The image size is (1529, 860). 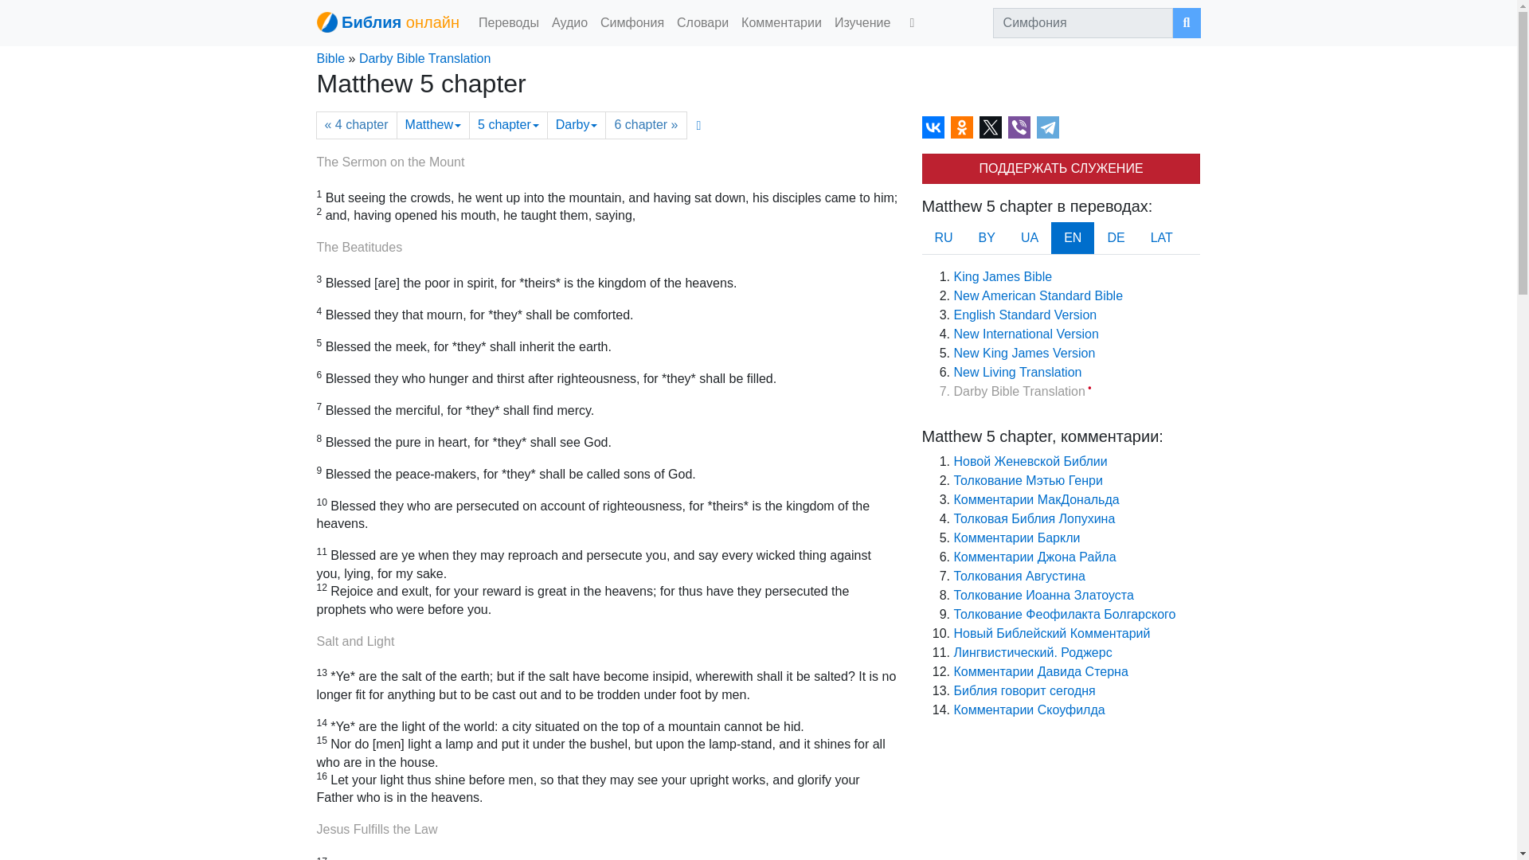 What do you see at coordinates (330, 58) in the screenshot?
I see `Bible` at bounding box center [330, 58].